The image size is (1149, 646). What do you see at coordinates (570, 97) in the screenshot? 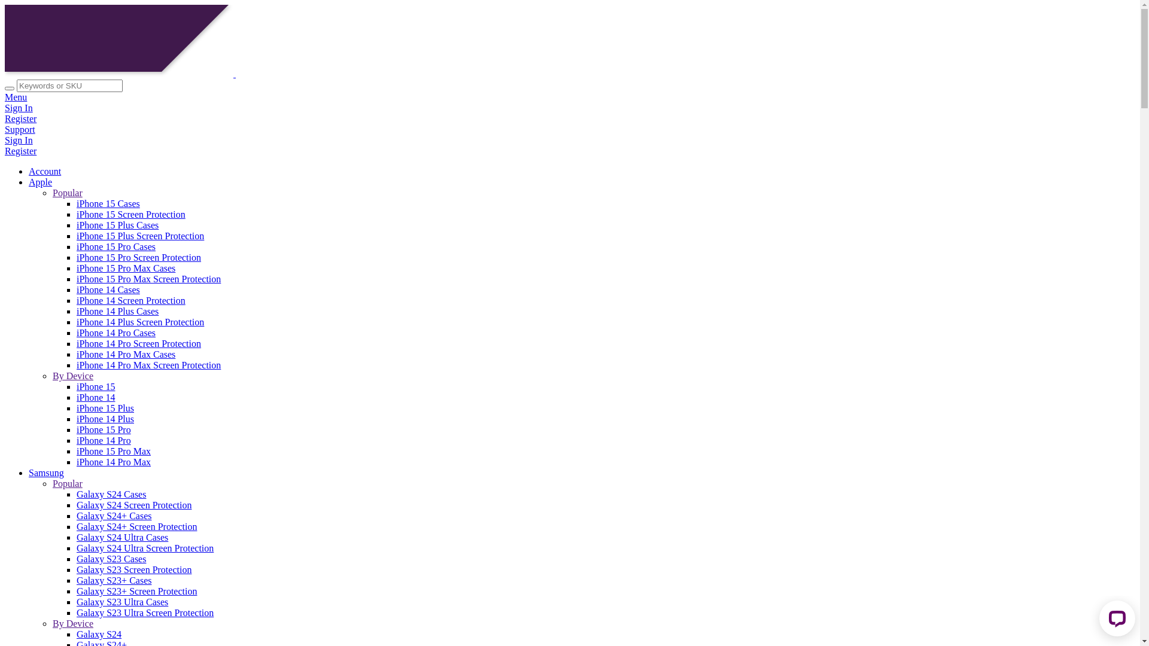
I see `Menu` at bounding box center [570, 97].